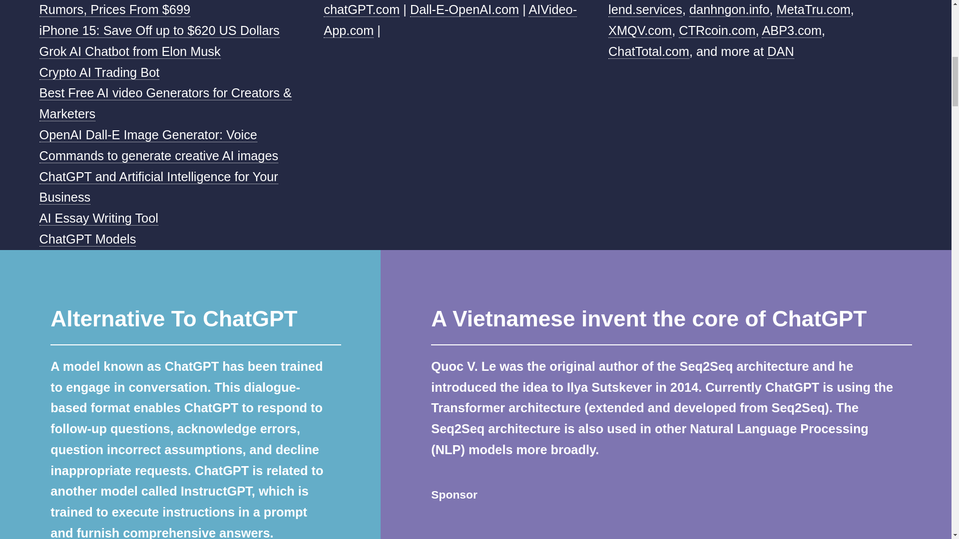  What do you see at coordinates (98, 219) in the screenshot?
I see `AI Essay Writing Tool` at bounding box center [98, 219].